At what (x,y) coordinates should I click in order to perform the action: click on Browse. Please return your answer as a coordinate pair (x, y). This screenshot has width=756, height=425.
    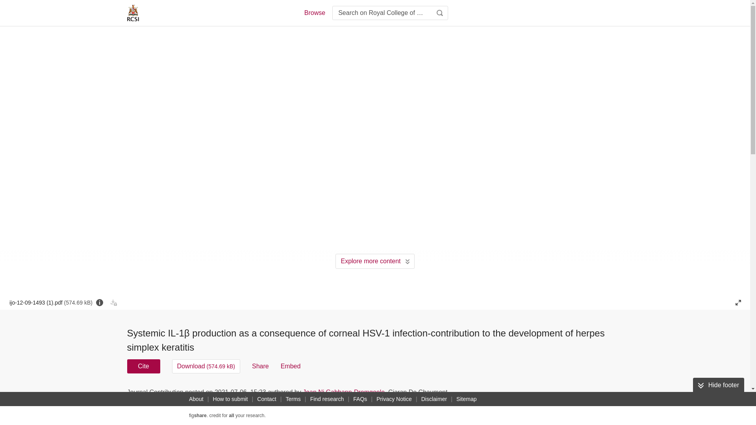
    Looking at the image, I should click on (314, 13).